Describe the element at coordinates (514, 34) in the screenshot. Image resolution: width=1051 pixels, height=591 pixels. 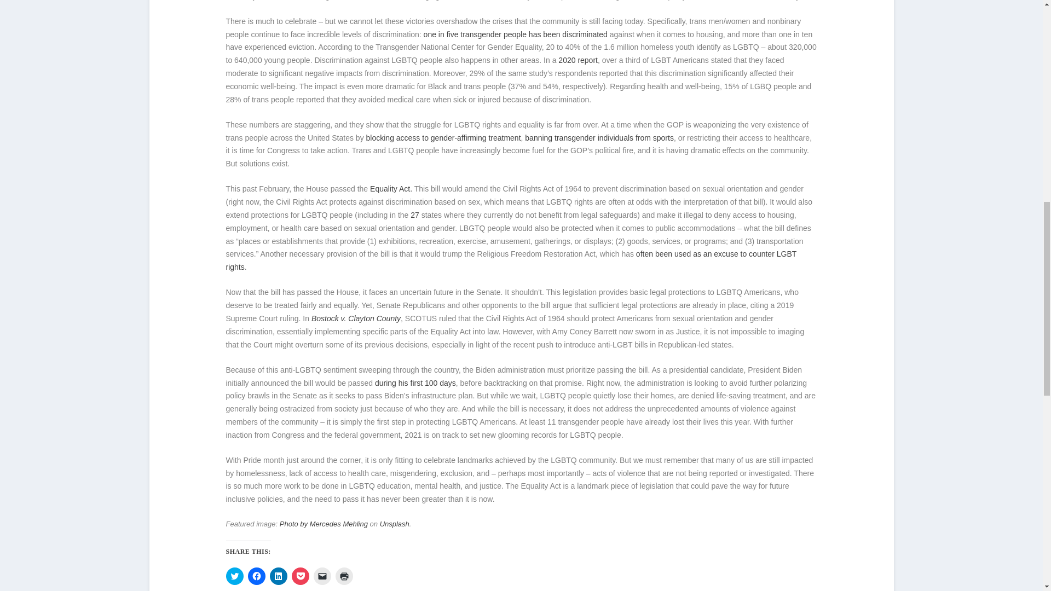
I see `one in five transgender people has been discriminated` at that location.